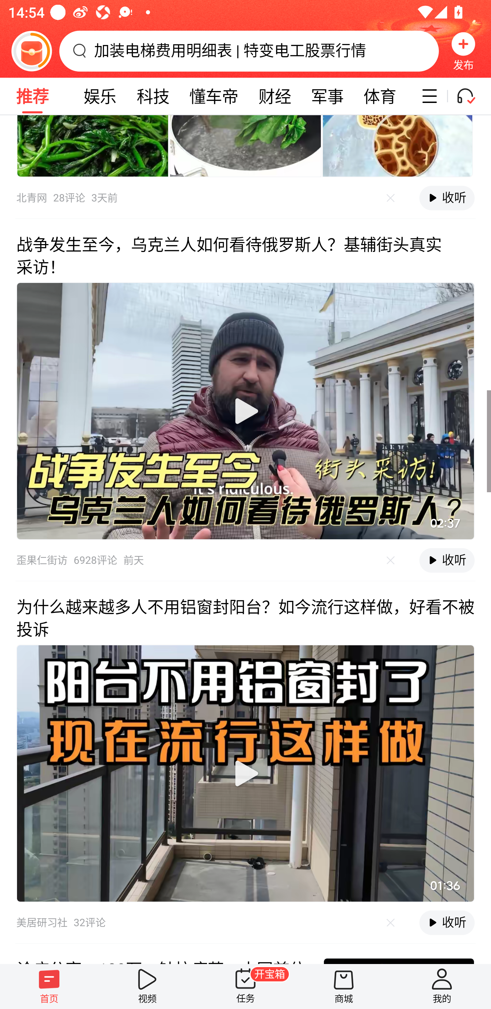  Describe the element at coordinates (391, 198) in the screenshot. I see `不感兴趣` at that location.